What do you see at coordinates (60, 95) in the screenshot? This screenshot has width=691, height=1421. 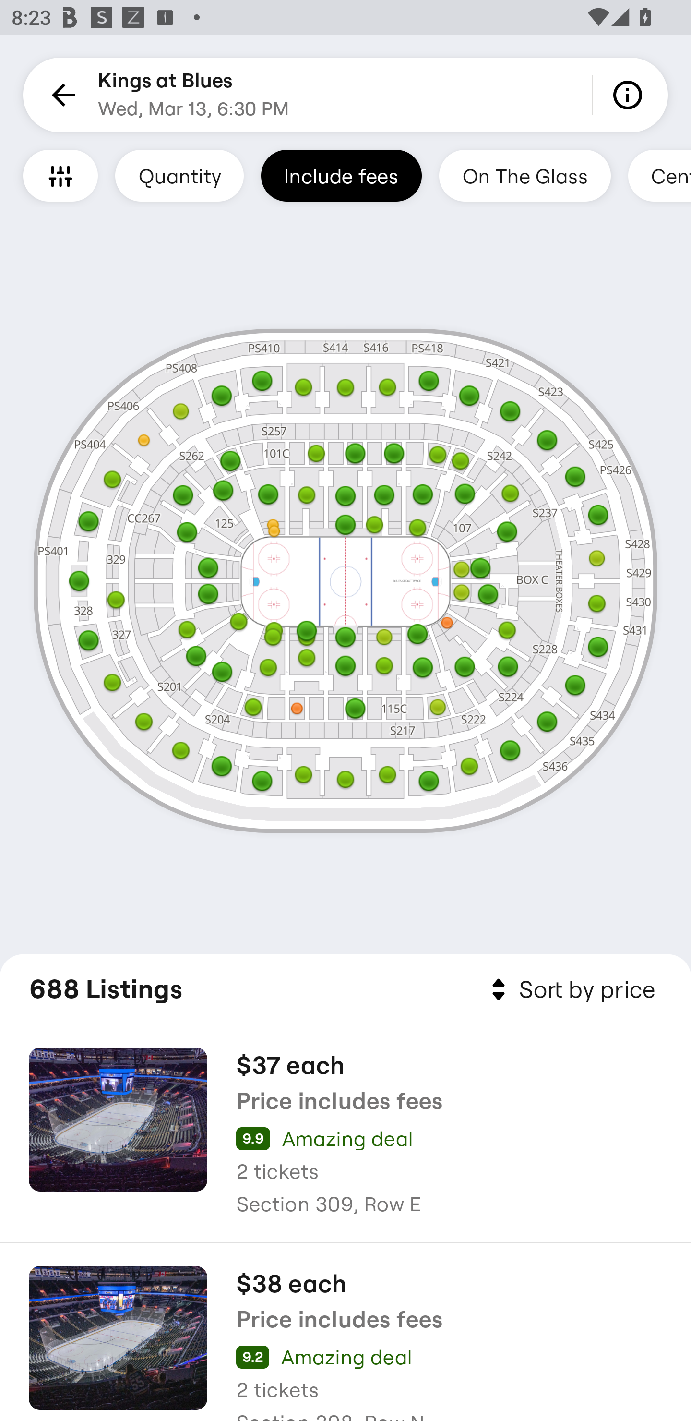 I see `Back` at bounding box center [60, 95].